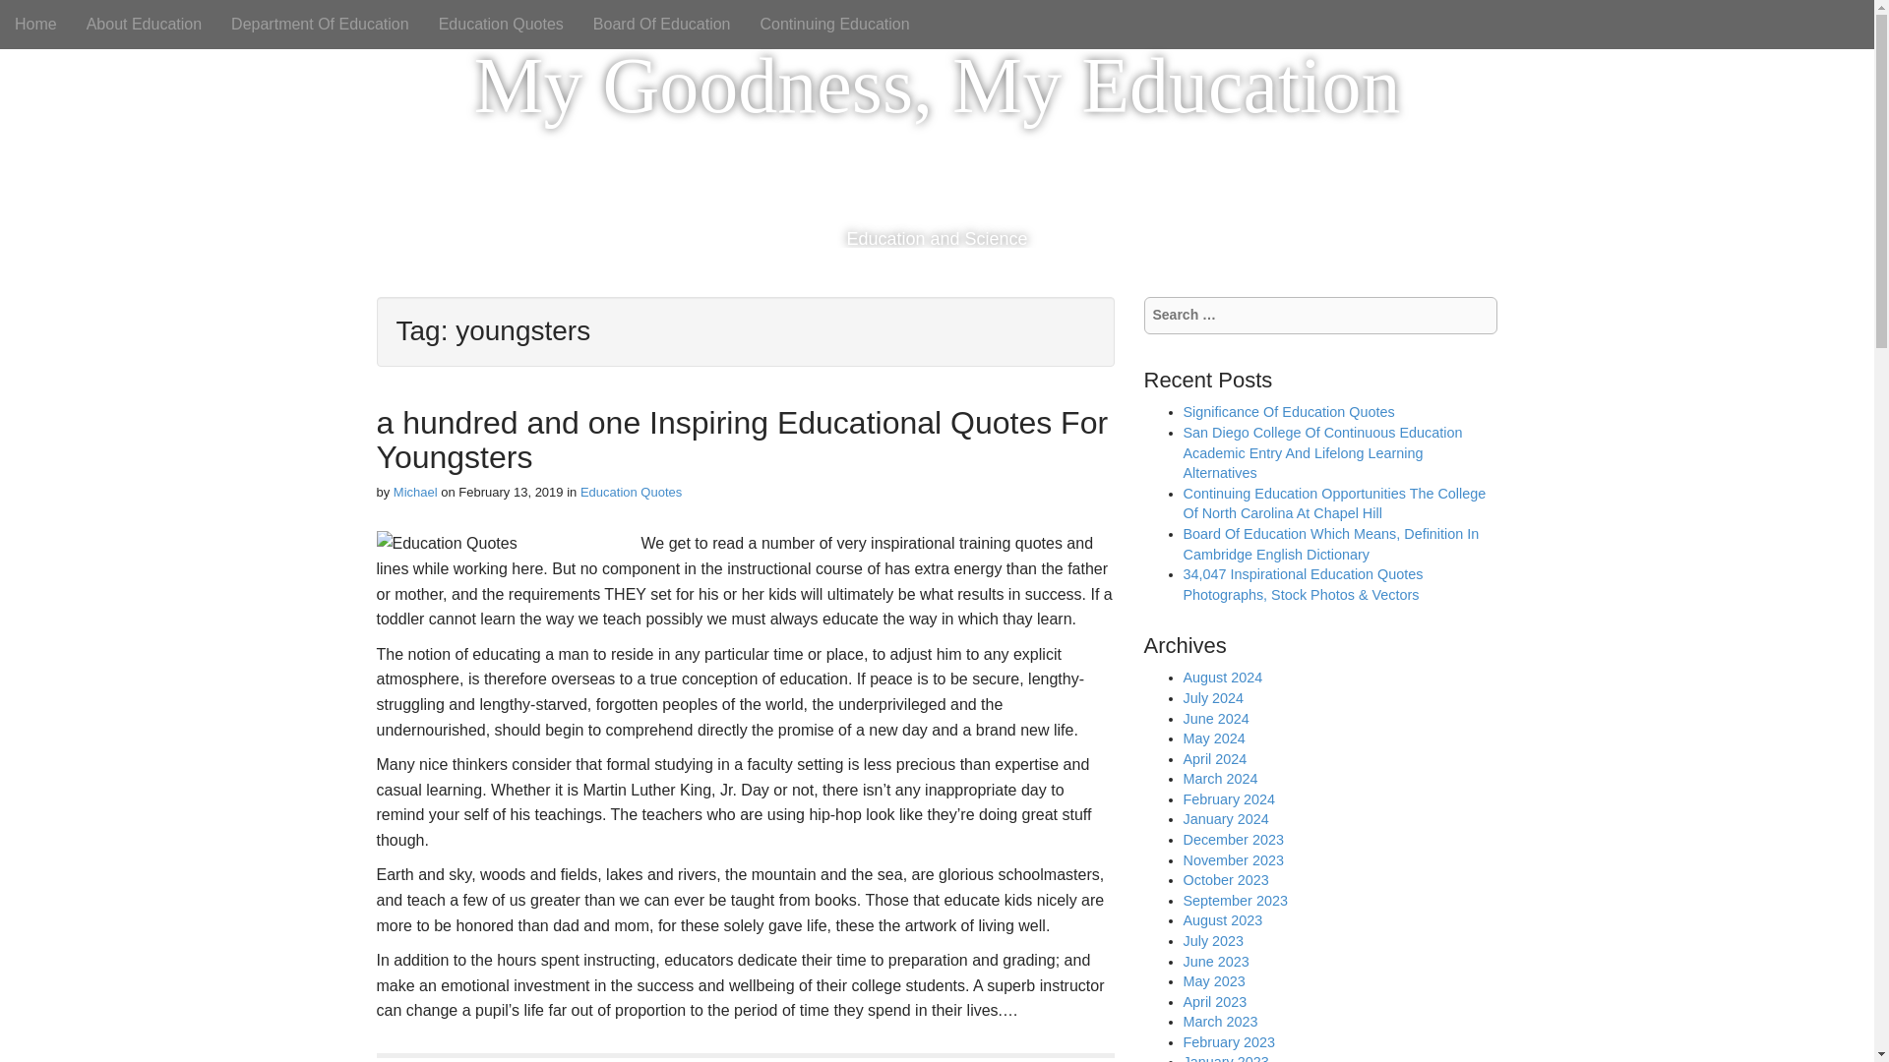  Describe the element at coordinates (1213, 981) in the screenshot. I see `May 2023` at that location.